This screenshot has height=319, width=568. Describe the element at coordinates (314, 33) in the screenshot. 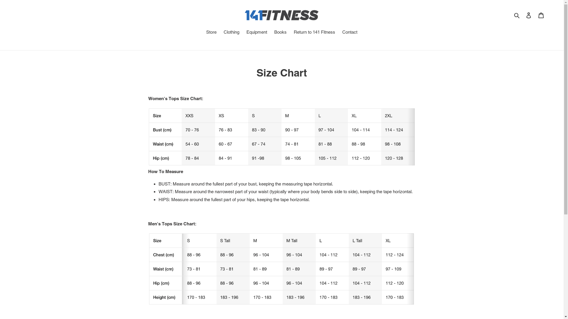

I see `Return to 141 Fitness` at that location.